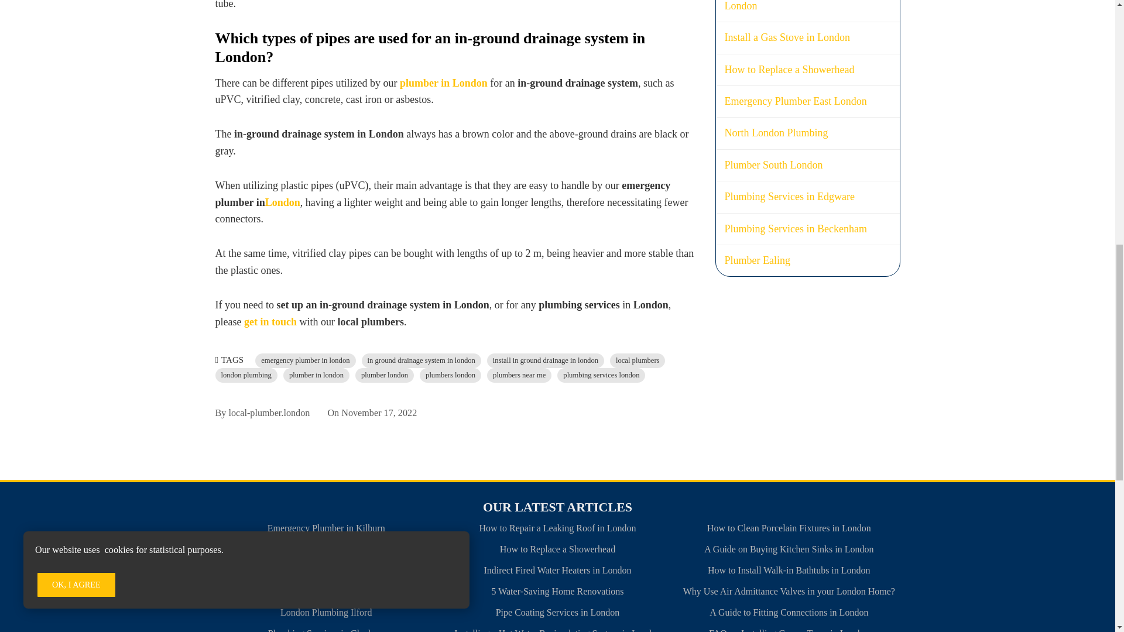  What do you see at coordinates (282, 202) in the screenshot?
I see `London` at bounding box center [282, 202].